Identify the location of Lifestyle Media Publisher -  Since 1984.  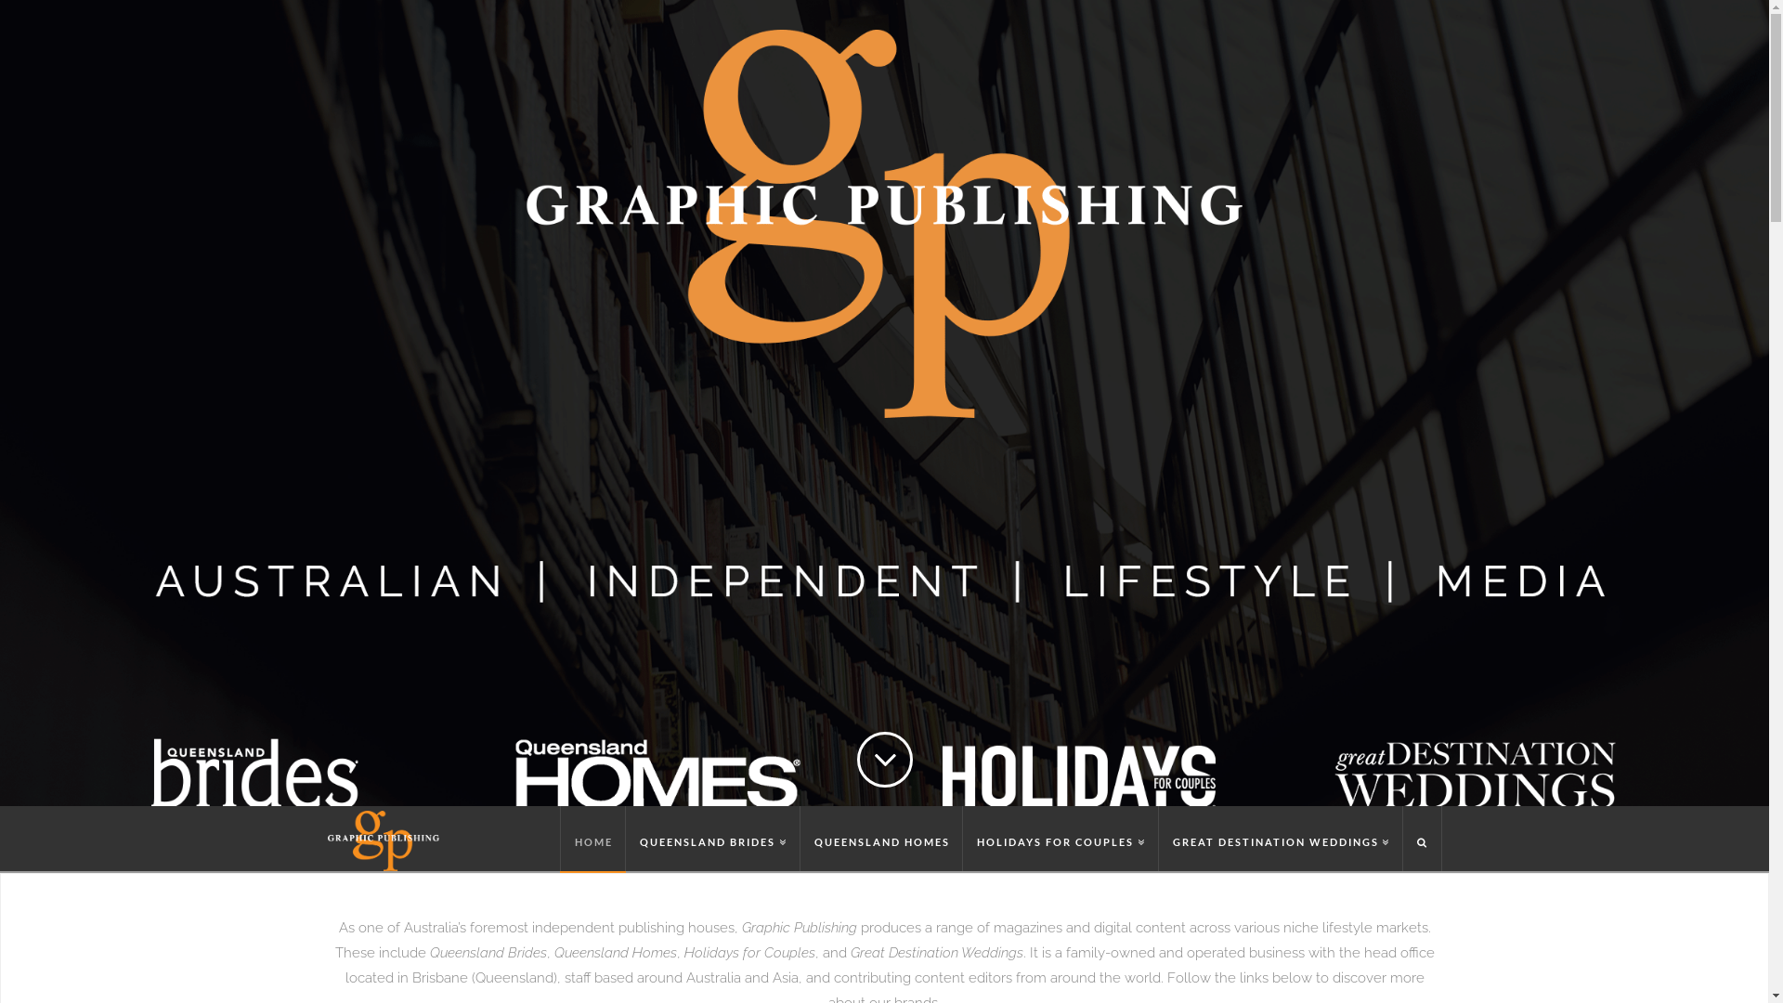
(383, 841).